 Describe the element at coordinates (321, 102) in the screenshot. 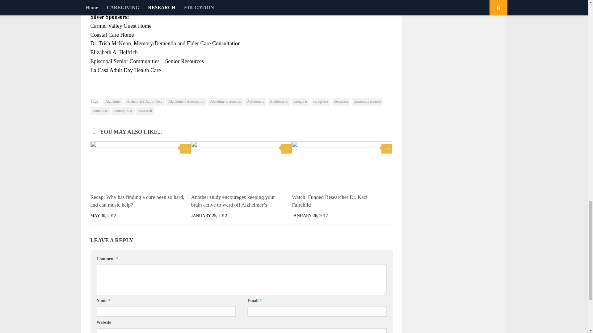

I see `caregivers` at that location.